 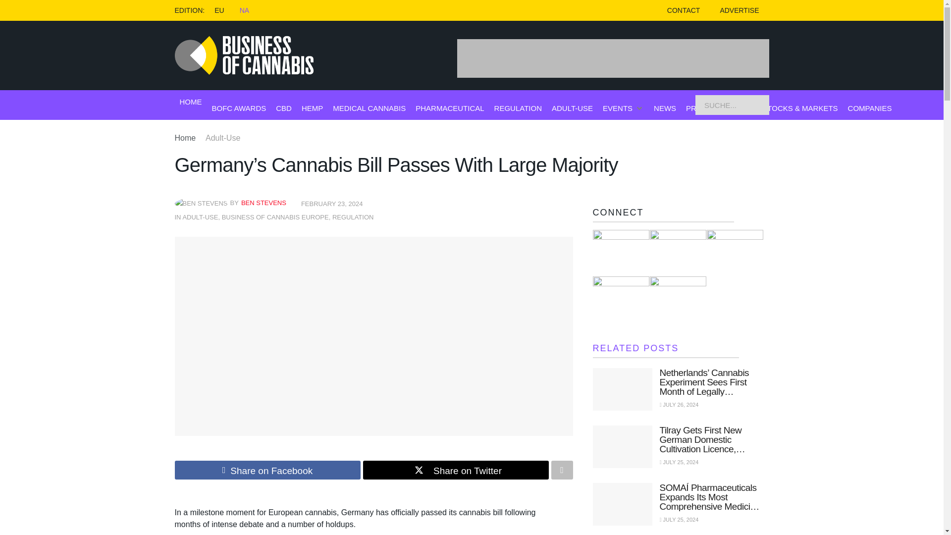 What do you see at coordinates (190, 102) in the screenshot?
I see `HOME` at bounding box center [190, 102].